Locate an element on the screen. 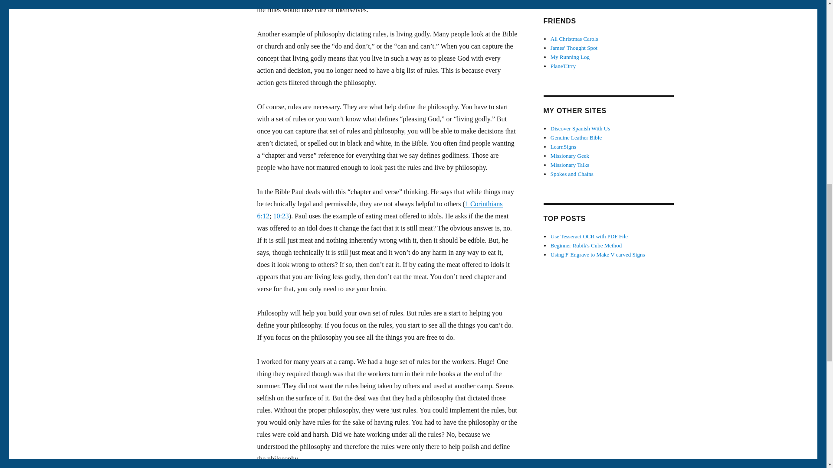  Spokes and Chains is located at coordinates (572, 174).